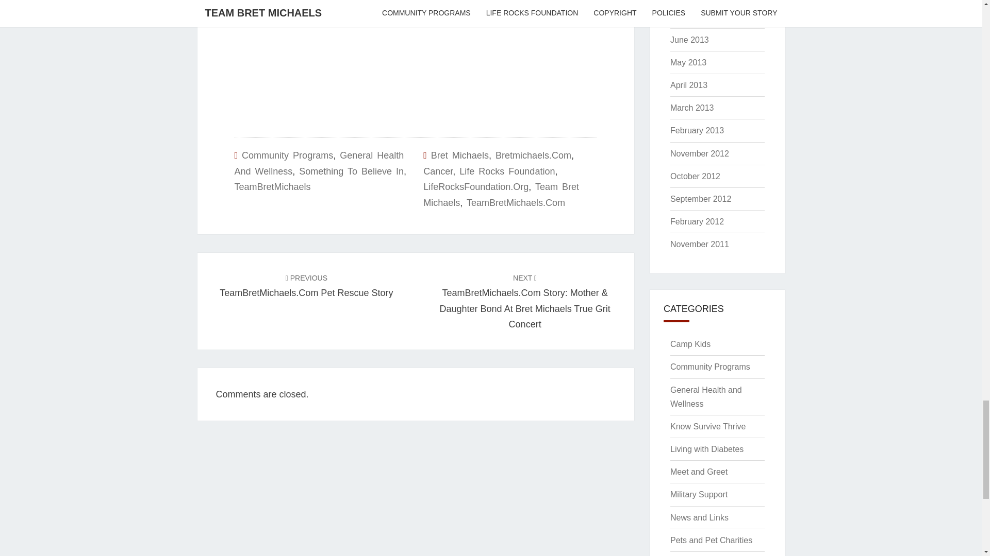  What do you see at coordinates (460, 155) in the screenshot?
I see `Bret Michaels` at bounding box center [460, 155].